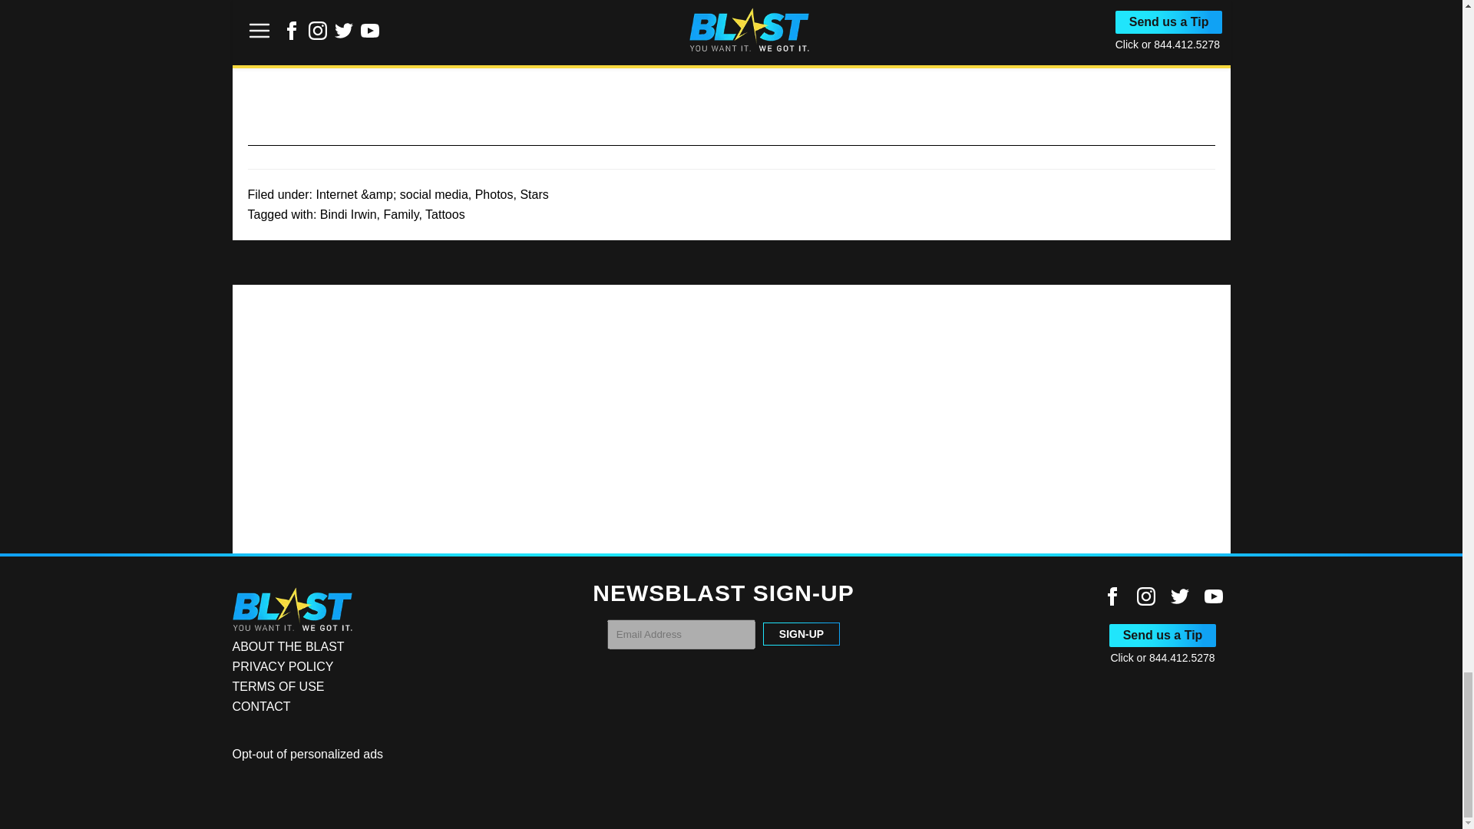 The image size is (1474, 829). I want to click on Link to Twitter, so click(1179, 596).